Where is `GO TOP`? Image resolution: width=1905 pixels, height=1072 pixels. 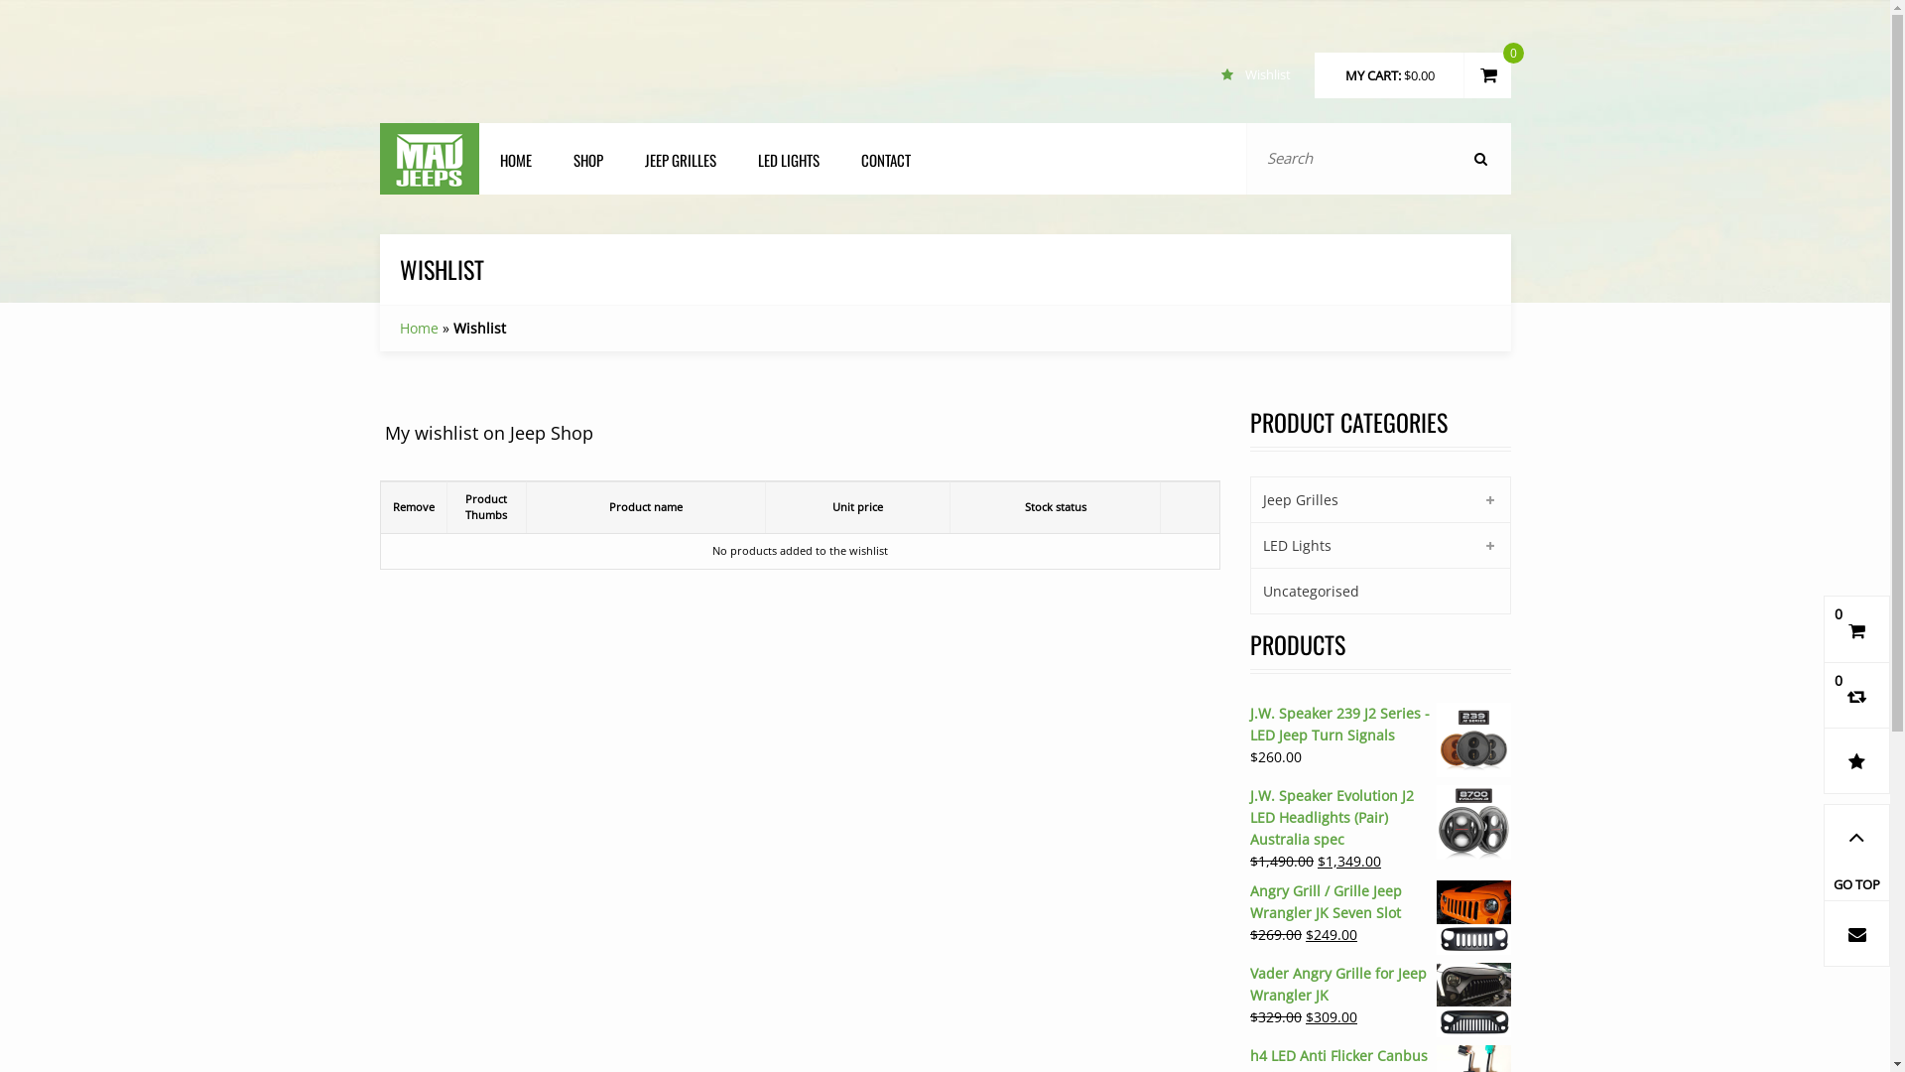
GO TOP is located at coordinates (1857, 853).